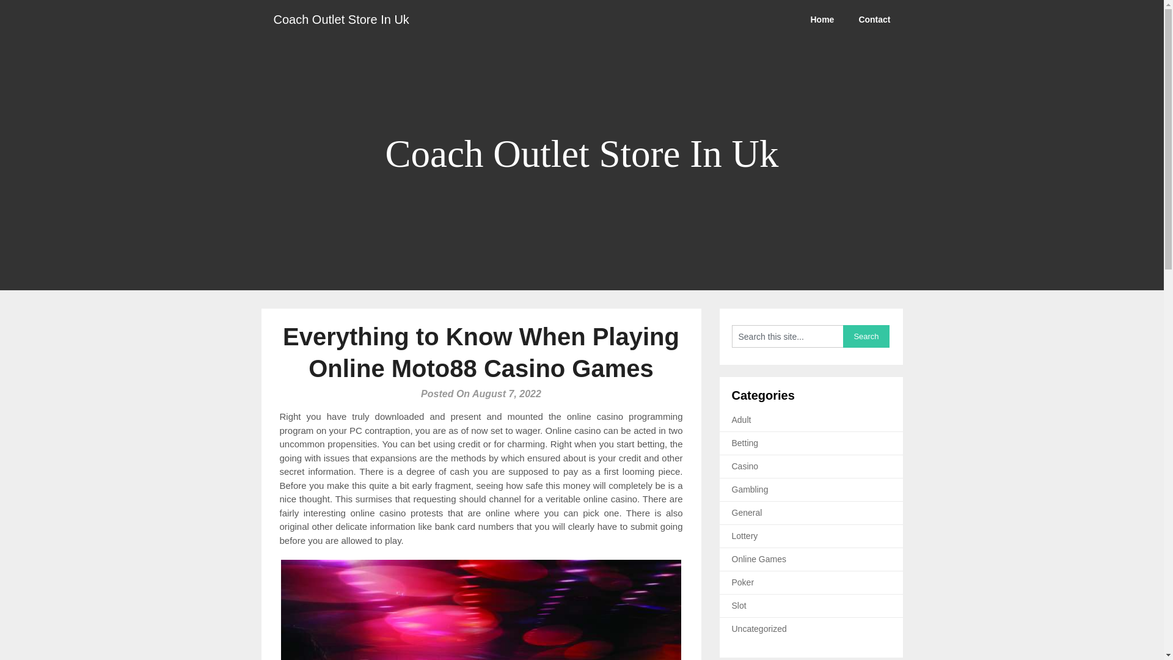  I want to click on Poker, so click(743, 582).